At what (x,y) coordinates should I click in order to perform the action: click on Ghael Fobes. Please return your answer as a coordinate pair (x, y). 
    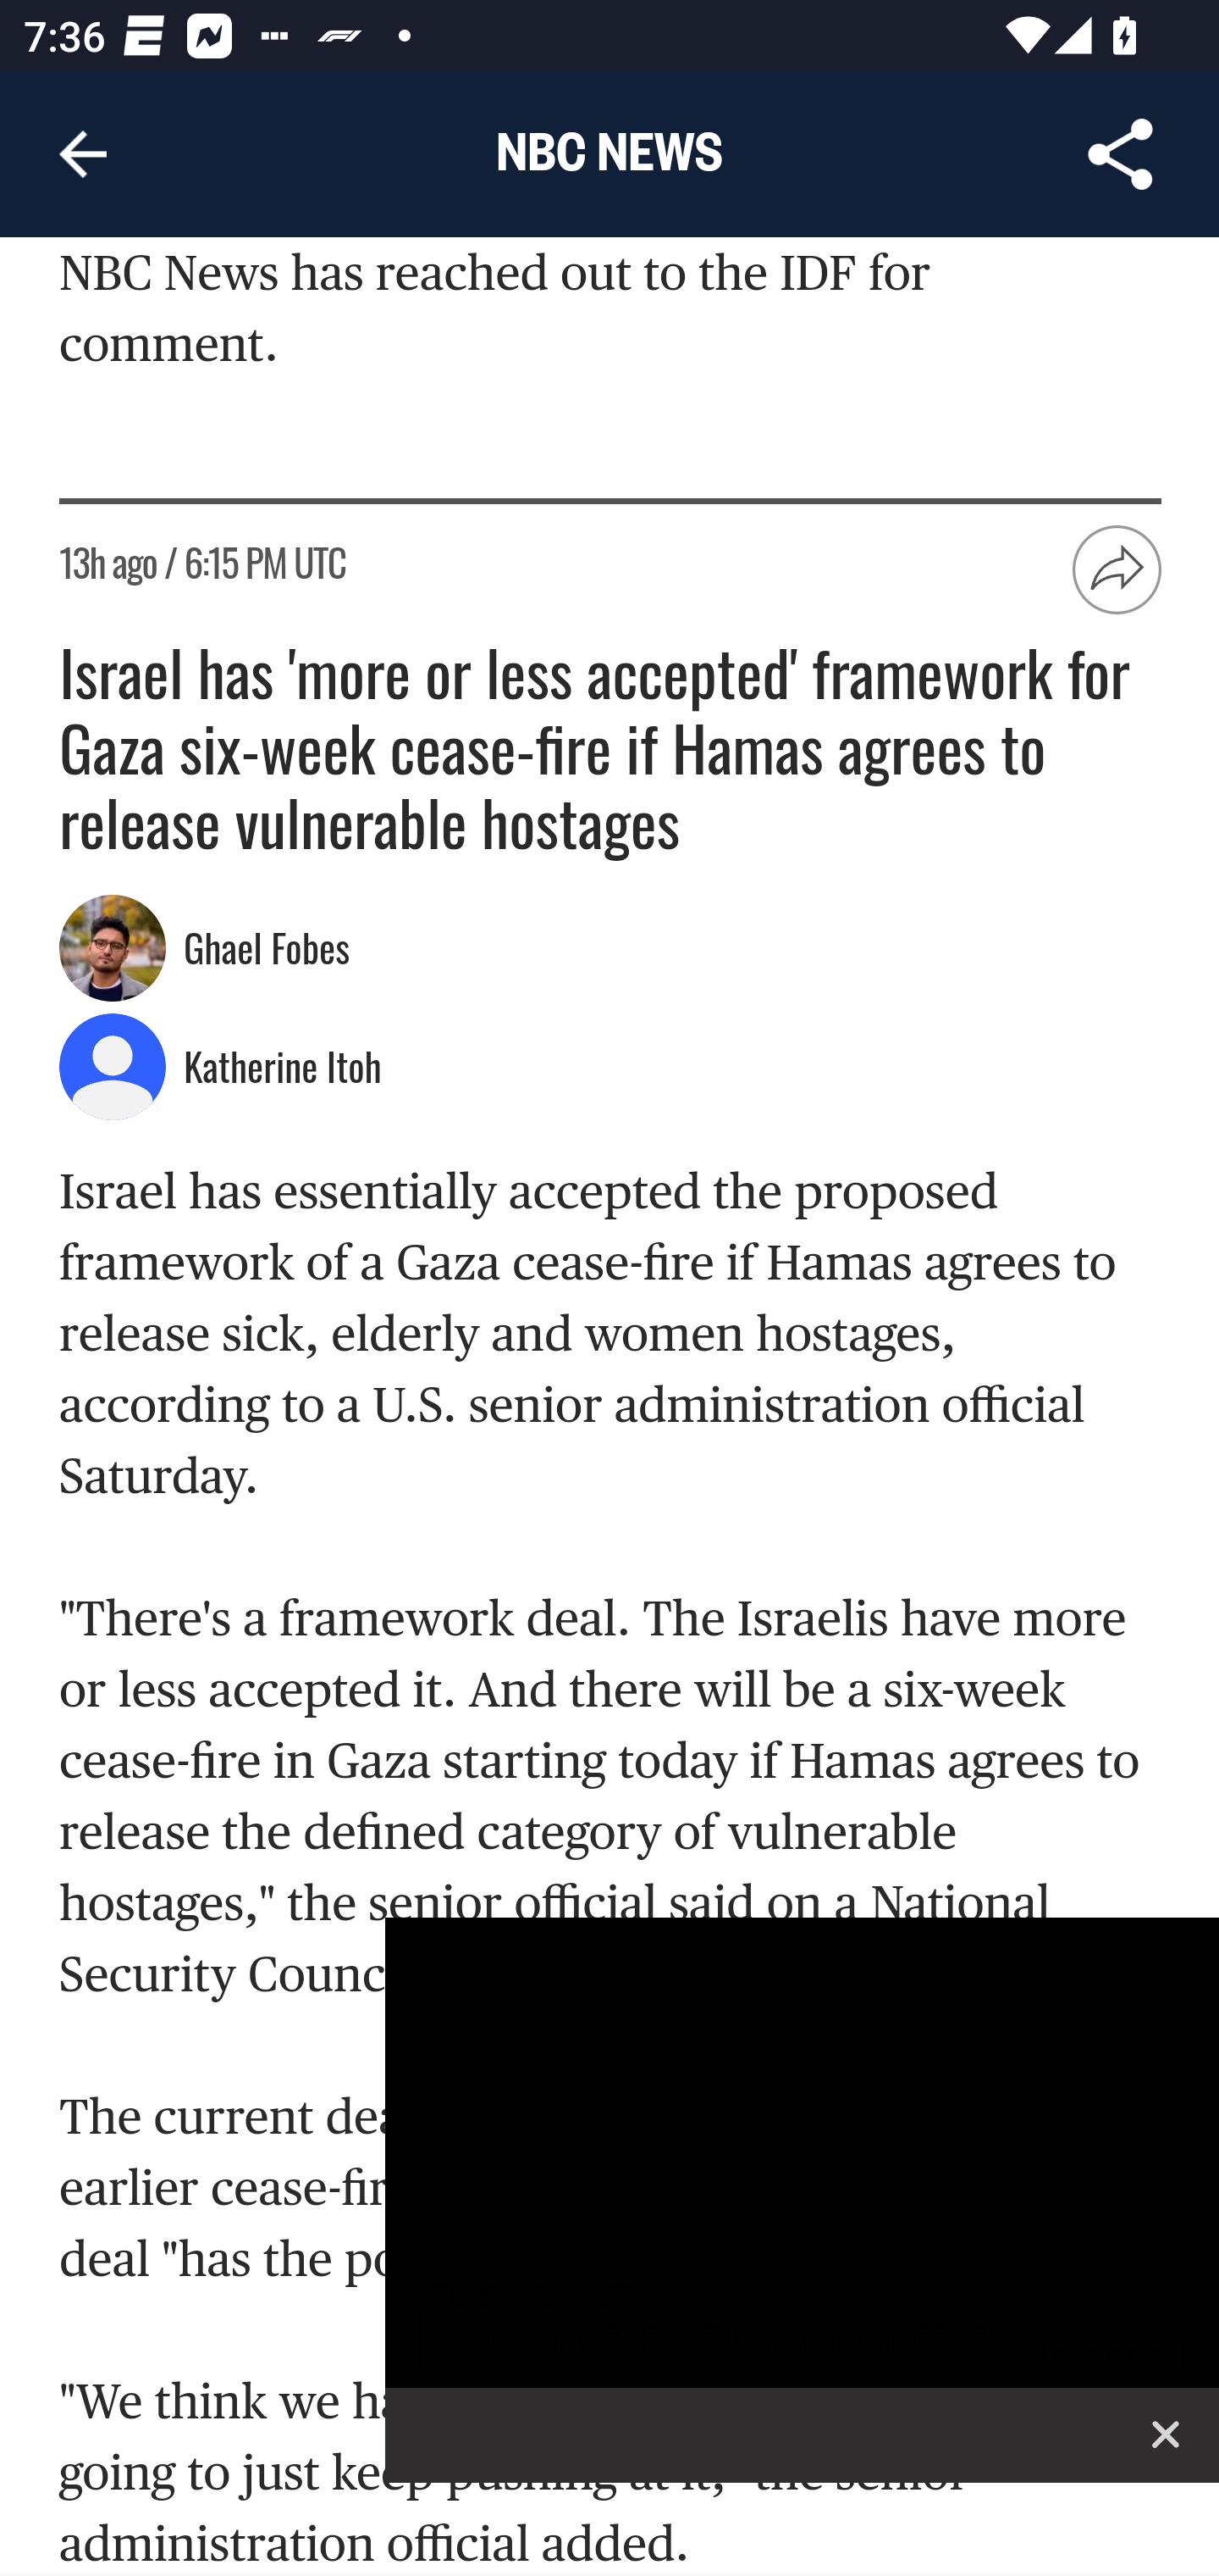
    Looking at the image, I should click on (271, 951).